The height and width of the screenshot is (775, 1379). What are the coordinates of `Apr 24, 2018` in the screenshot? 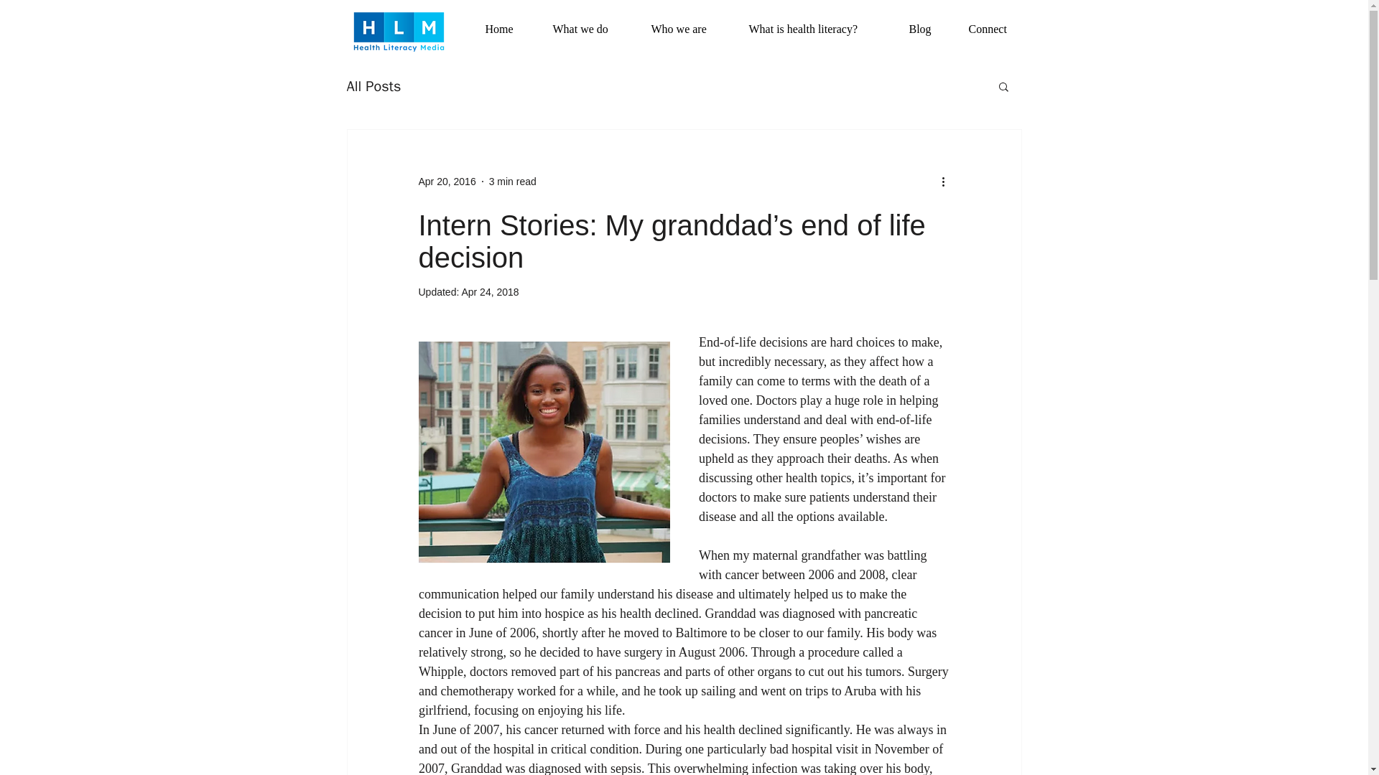 It's located at (489, 291).